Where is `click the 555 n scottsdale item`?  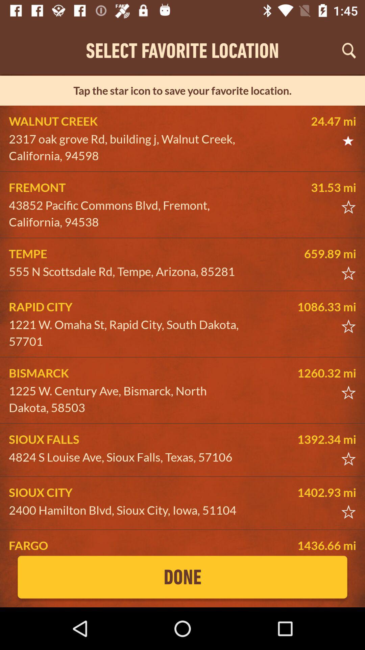 click the 555 n scottsdale item is located at coordinates (127, 272).